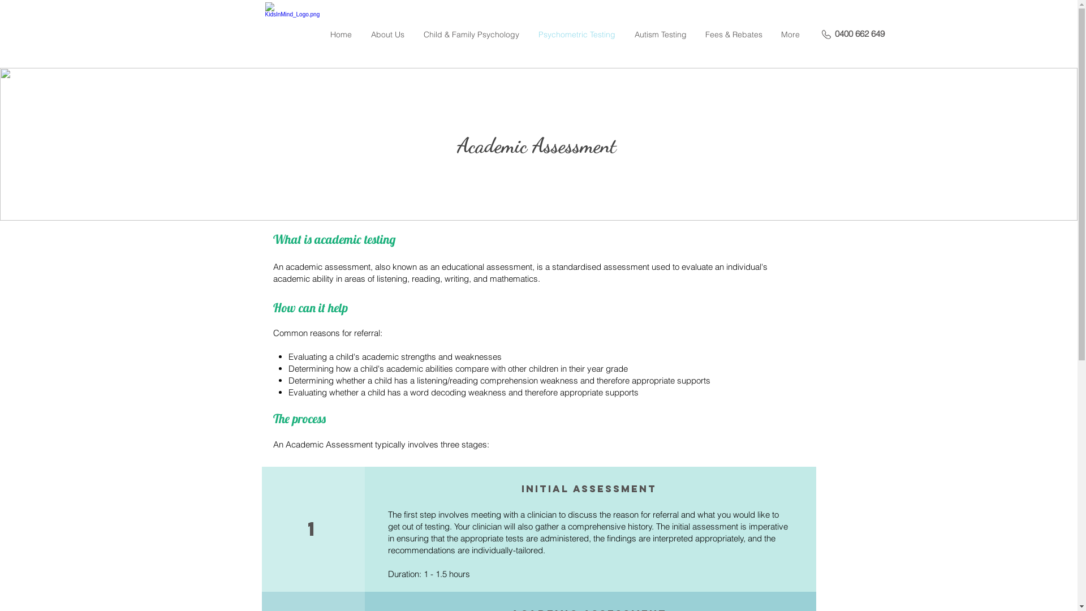  I want to click on Fees & Rebates, so click(734, 35).